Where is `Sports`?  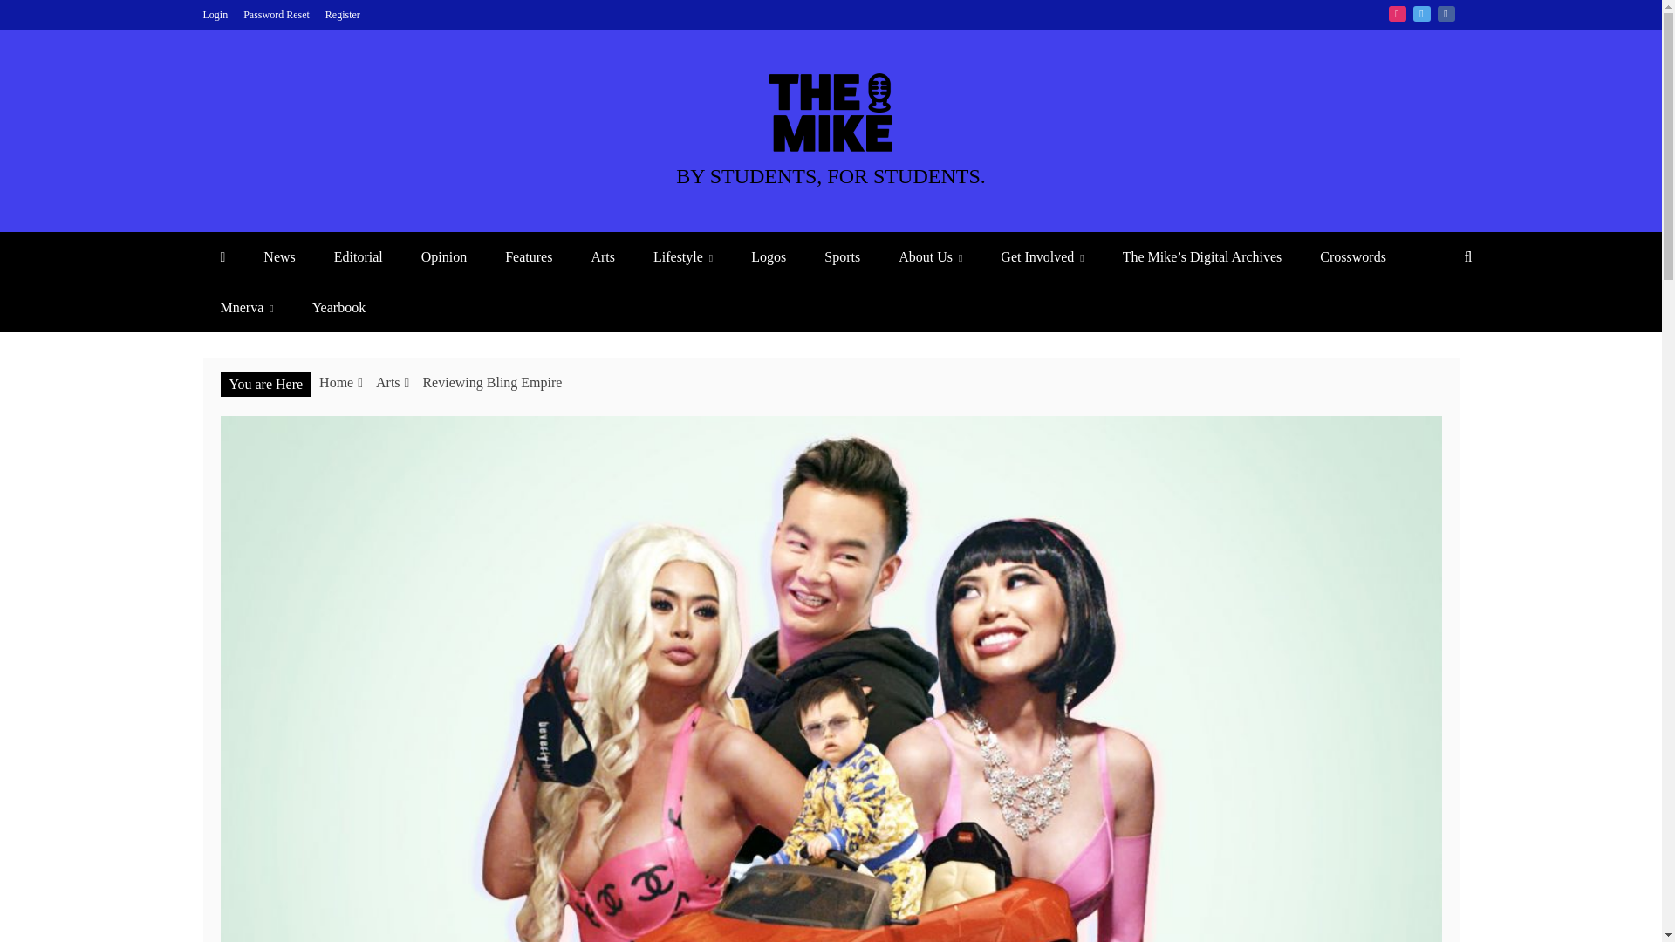 Sports is located at coordinates (843, 256).